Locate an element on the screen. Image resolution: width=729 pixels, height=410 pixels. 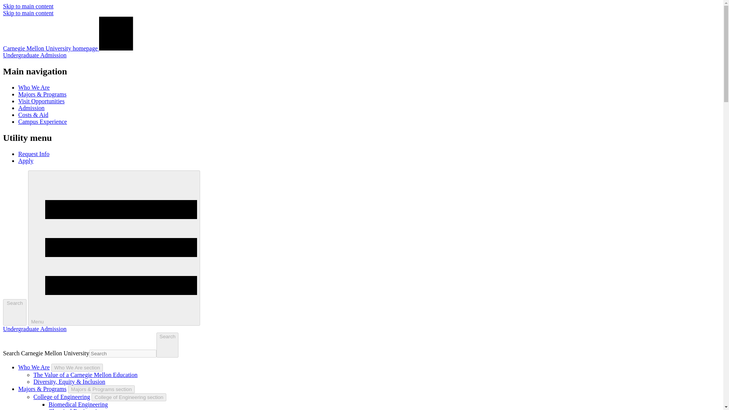
Who We Are section is located at coordinates (77, 367).